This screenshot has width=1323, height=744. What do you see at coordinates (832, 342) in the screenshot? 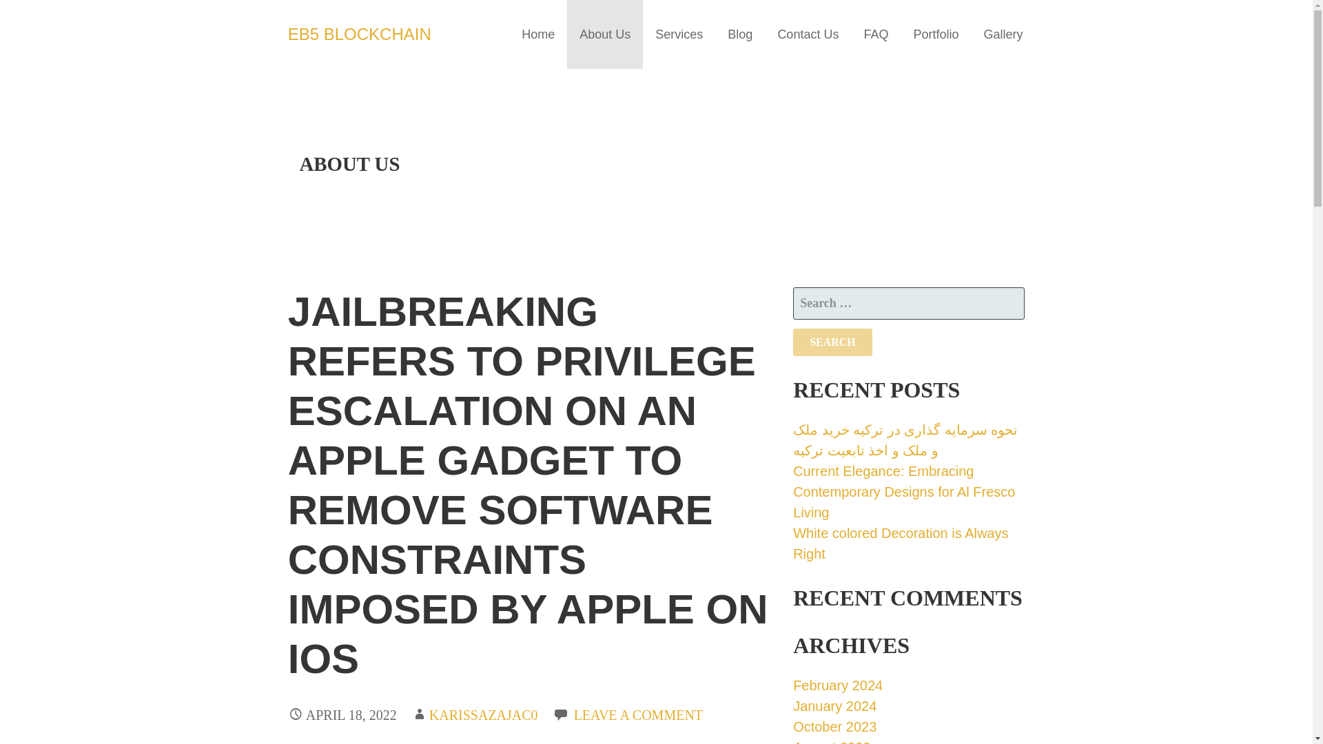
I see `Search` at bounding box center [832, 342].